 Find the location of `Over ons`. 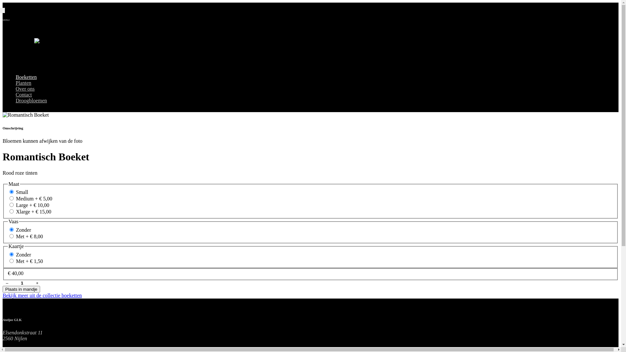

Over ons is located at coordinates (25, 89).